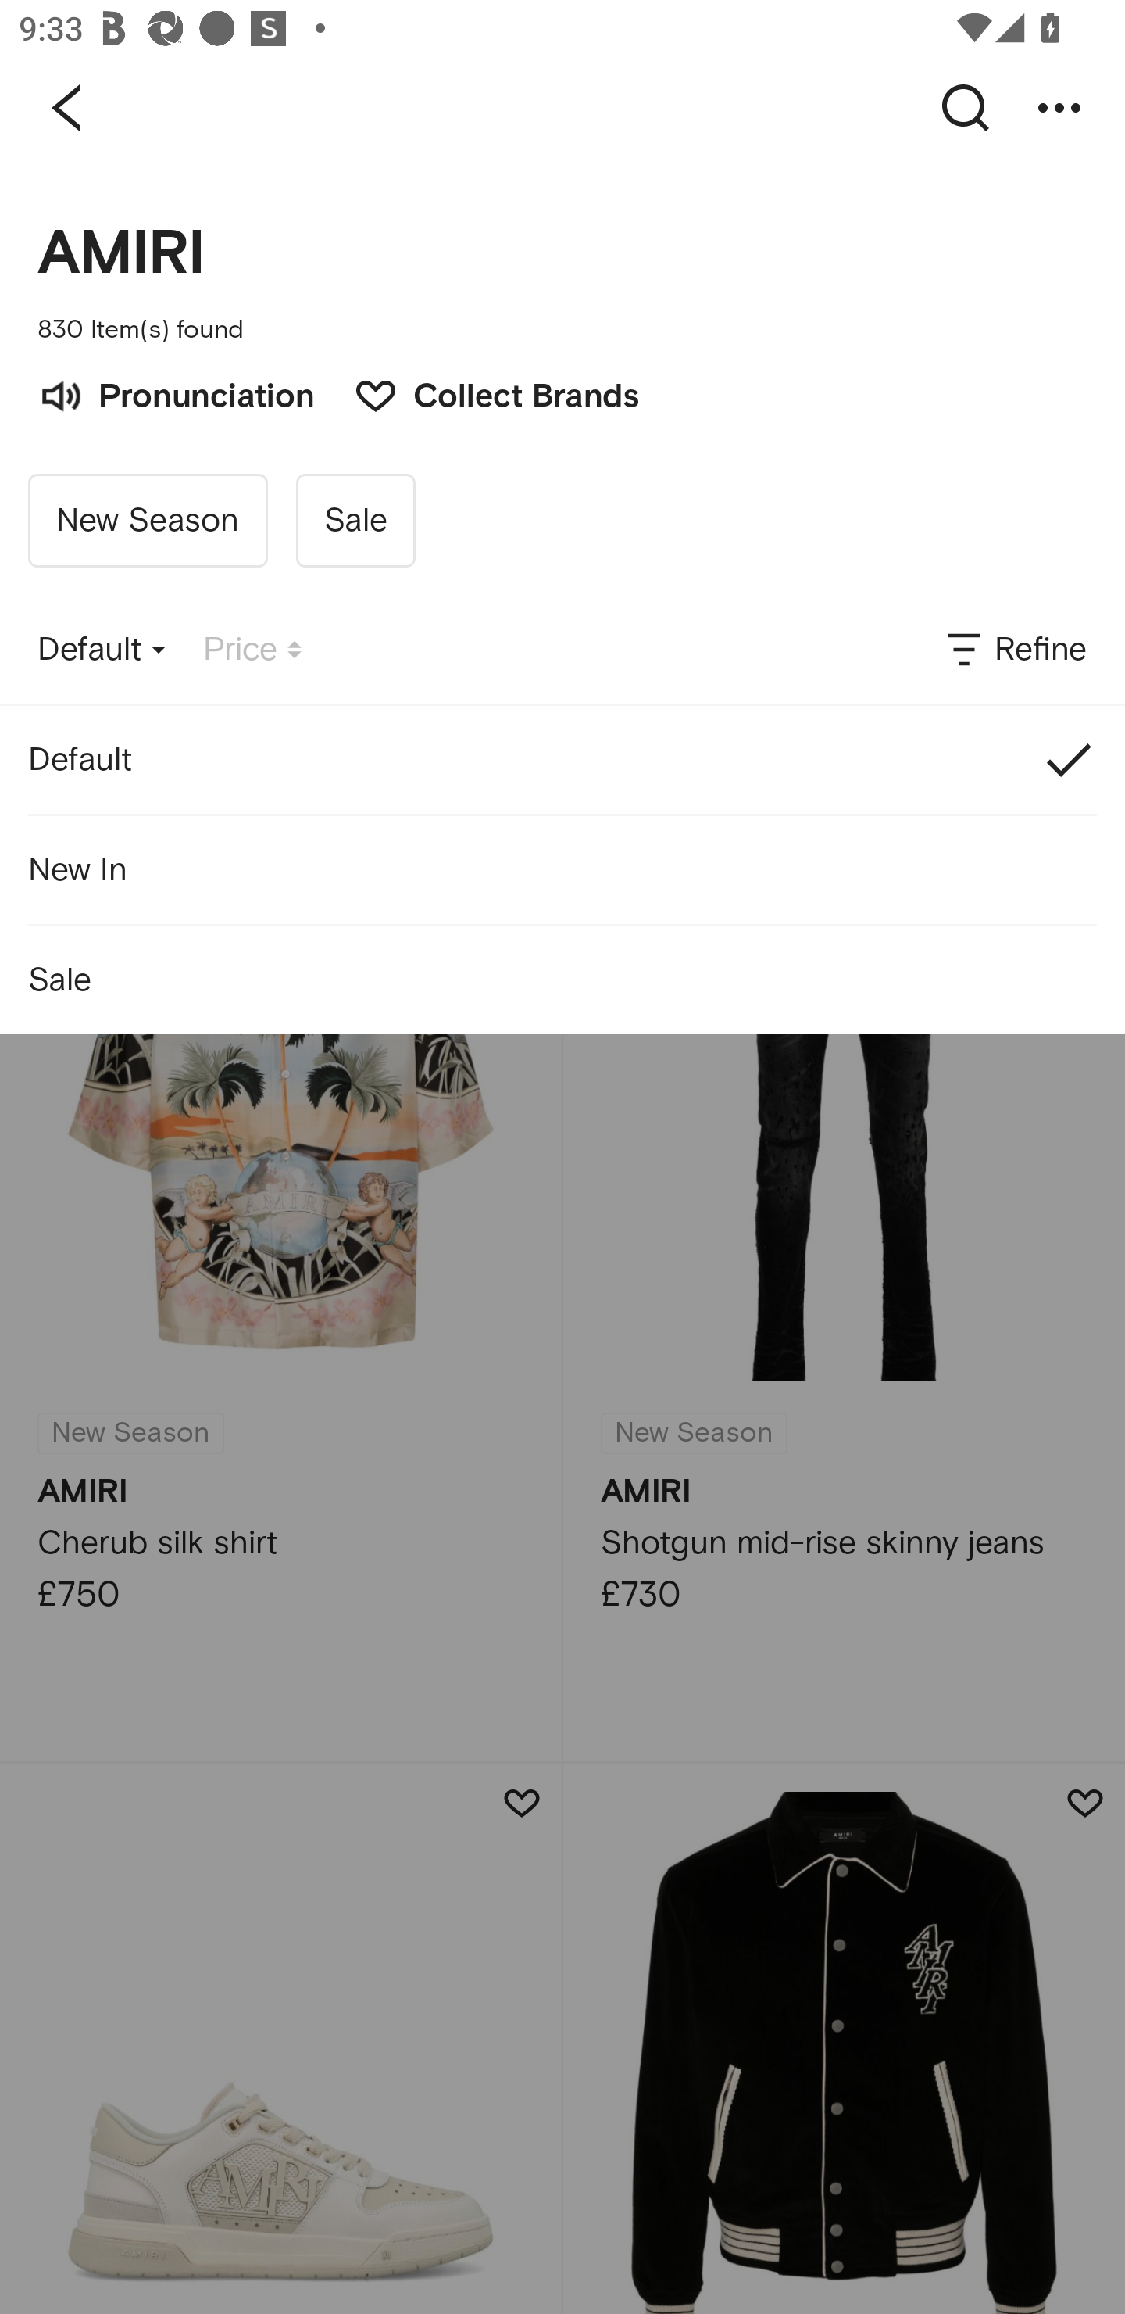 Image resolution: width=1125 pixels, height=2314 pixels. Describe the element at coordinates (562, 869) in the screenshot. I see `New In` at that location.